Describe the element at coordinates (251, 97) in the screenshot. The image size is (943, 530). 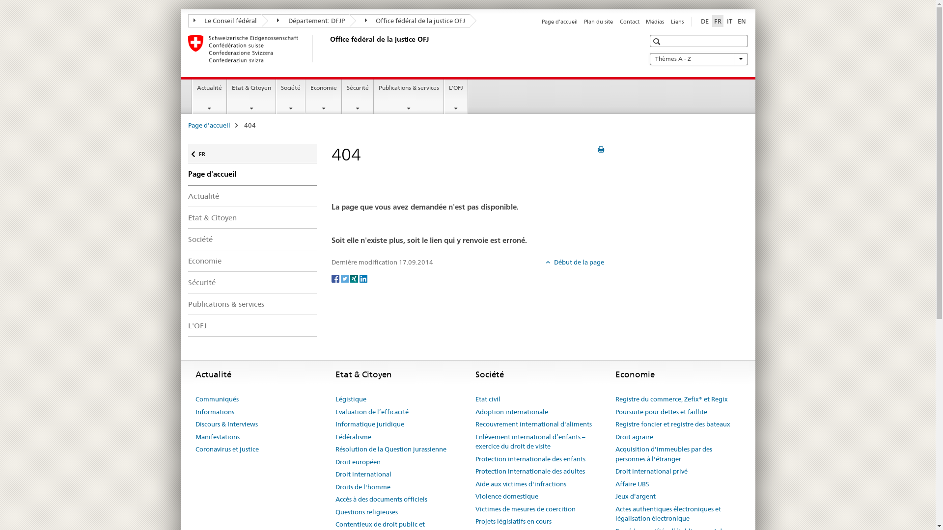
I see `Etat & Citoyen` at that location.